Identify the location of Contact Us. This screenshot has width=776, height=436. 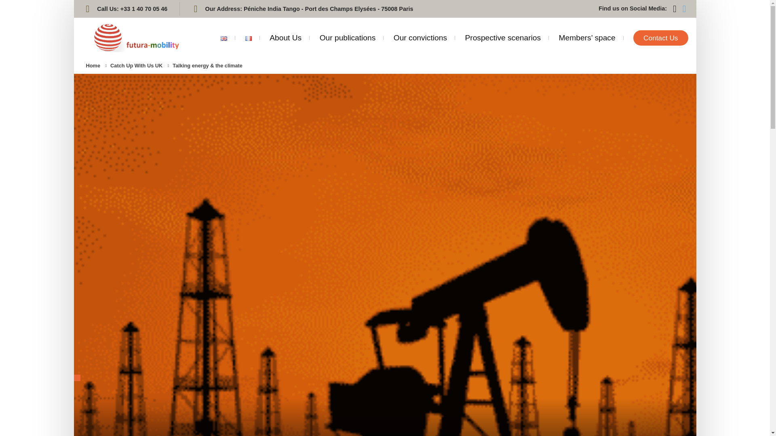
(660, 33).